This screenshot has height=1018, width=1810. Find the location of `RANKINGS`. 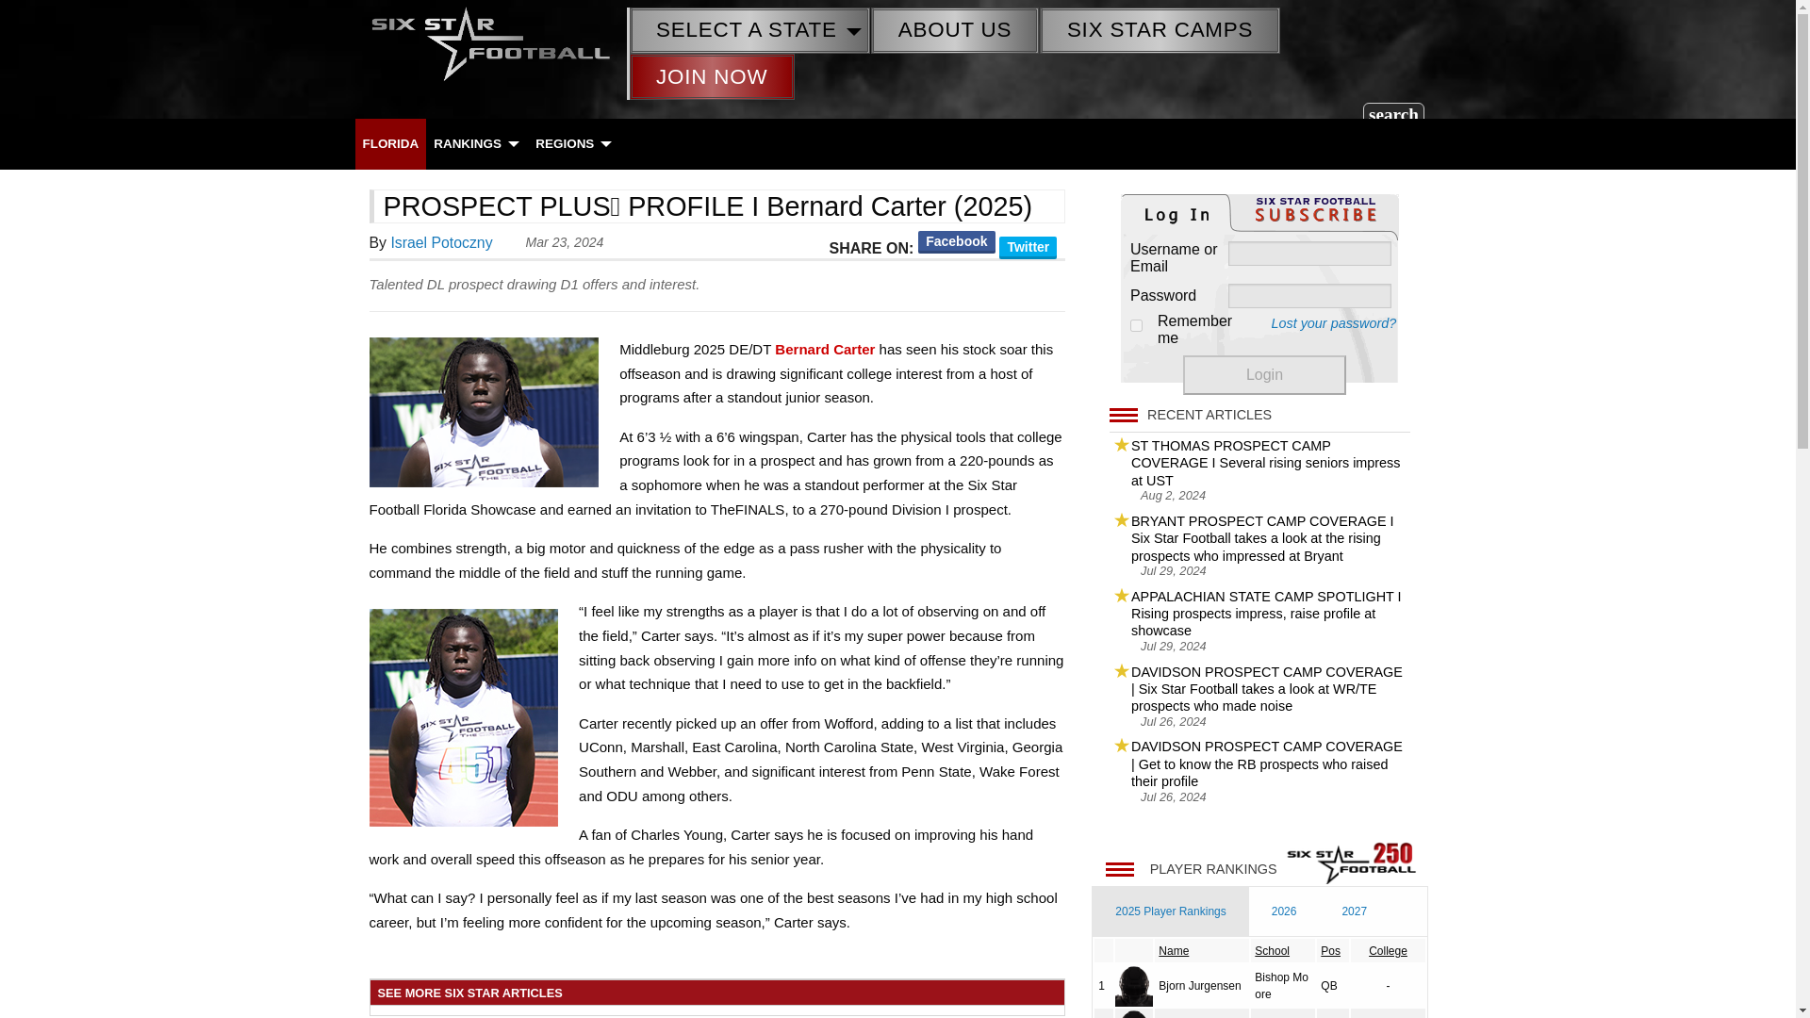

RANKINGS is located at coordinates (475, 143).